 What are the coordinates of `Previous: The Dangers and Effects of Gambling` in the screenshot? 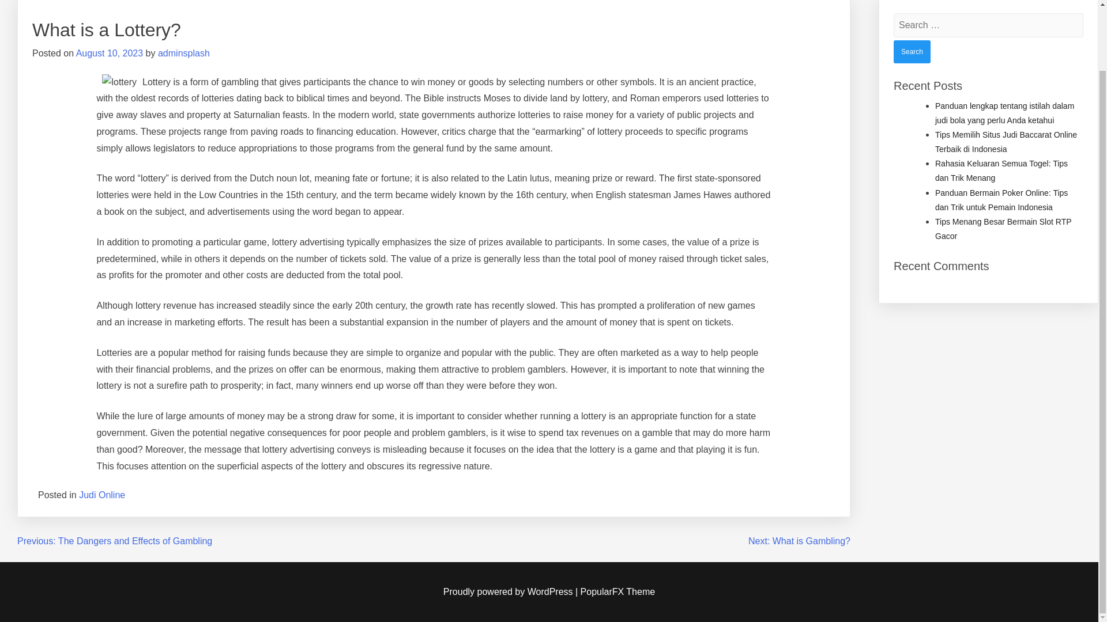 It's located at (115, 541).